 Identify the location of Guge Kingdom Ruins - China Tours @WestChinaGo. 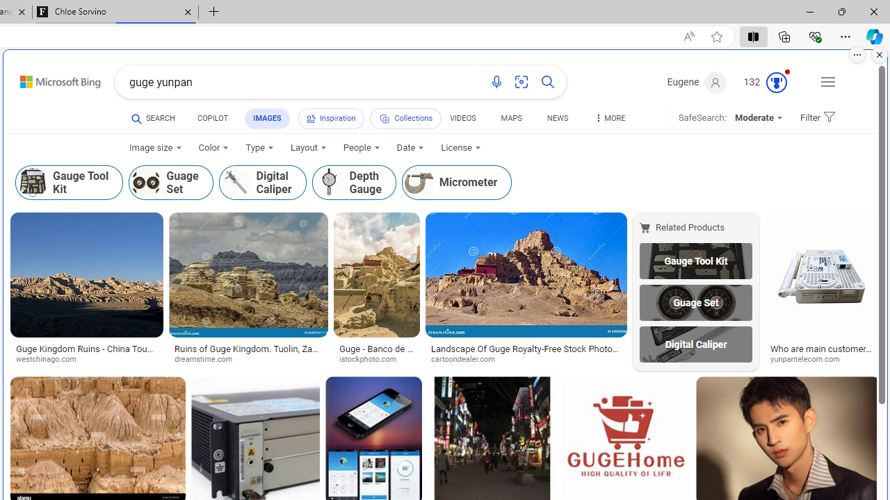
(87, 354).